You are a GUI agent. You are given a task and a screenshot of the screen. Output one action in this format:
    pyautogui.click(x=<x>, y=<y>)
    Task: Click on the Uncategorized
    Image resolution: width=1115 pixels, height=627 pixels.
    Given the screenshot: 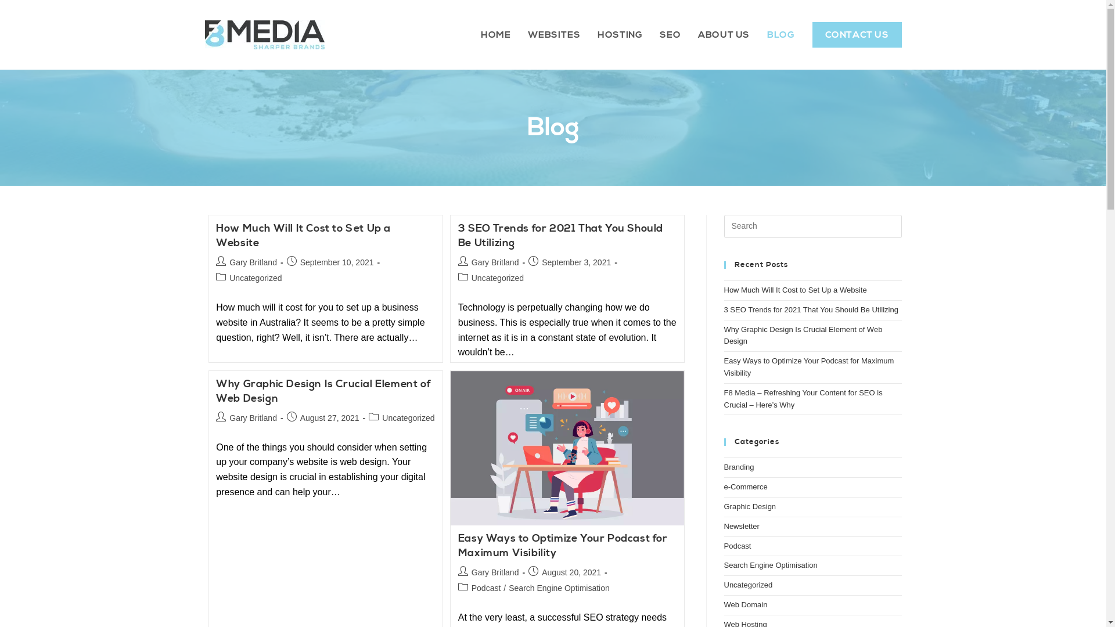 What is the action you would take?
    pyautogui.click(x=408, y=418)
    